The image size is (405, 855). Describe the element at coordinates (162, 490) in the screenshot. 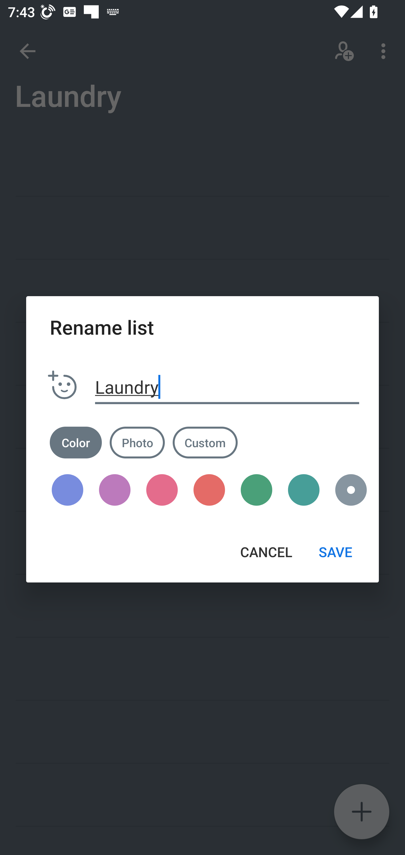

I see `Dark rose` at that location.